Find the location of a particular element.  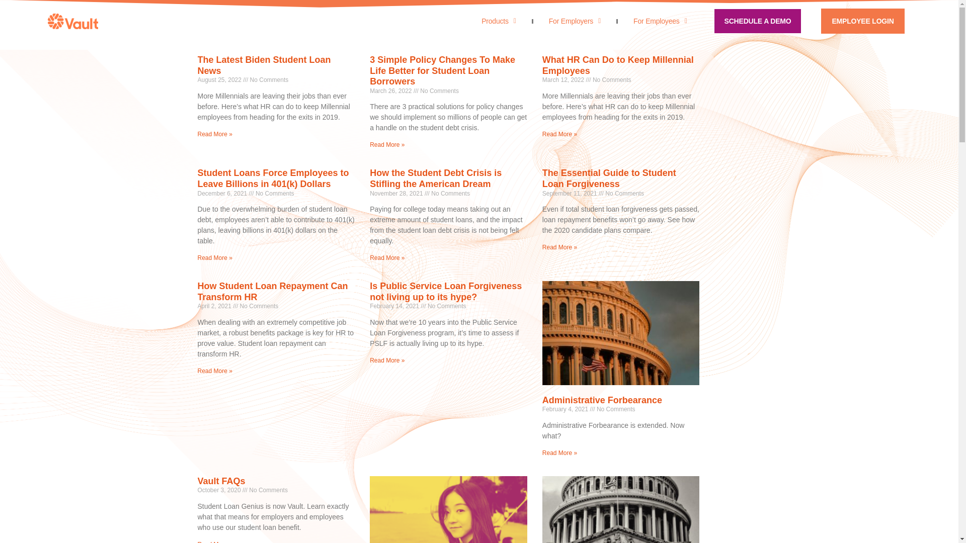

The Latest Biden Student Loan News is located at coordinates (264, 65).